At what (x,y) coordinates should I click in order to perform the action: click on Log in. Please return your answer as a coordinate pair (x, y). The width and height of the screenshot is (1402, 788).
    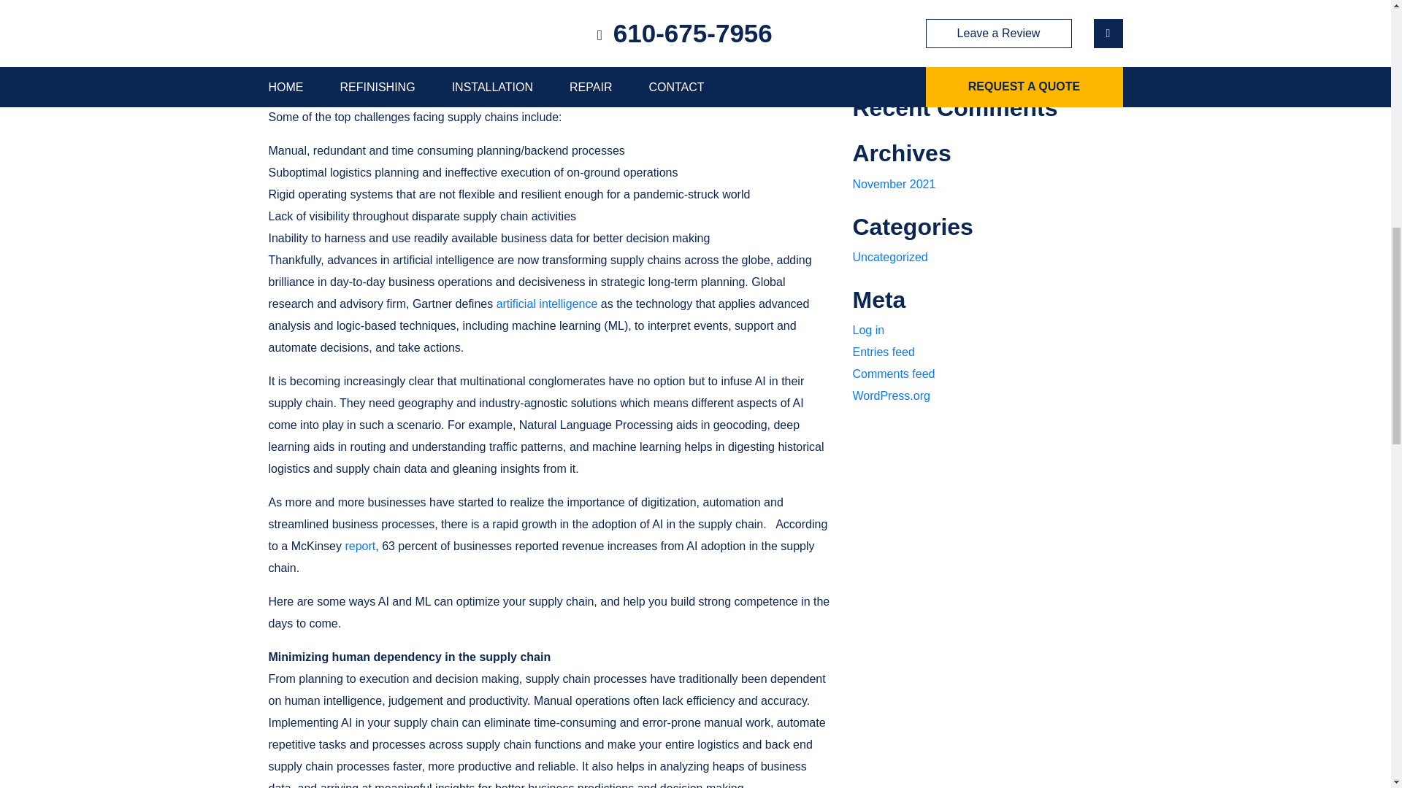
    Looking at the image, I should click on (868, 330).